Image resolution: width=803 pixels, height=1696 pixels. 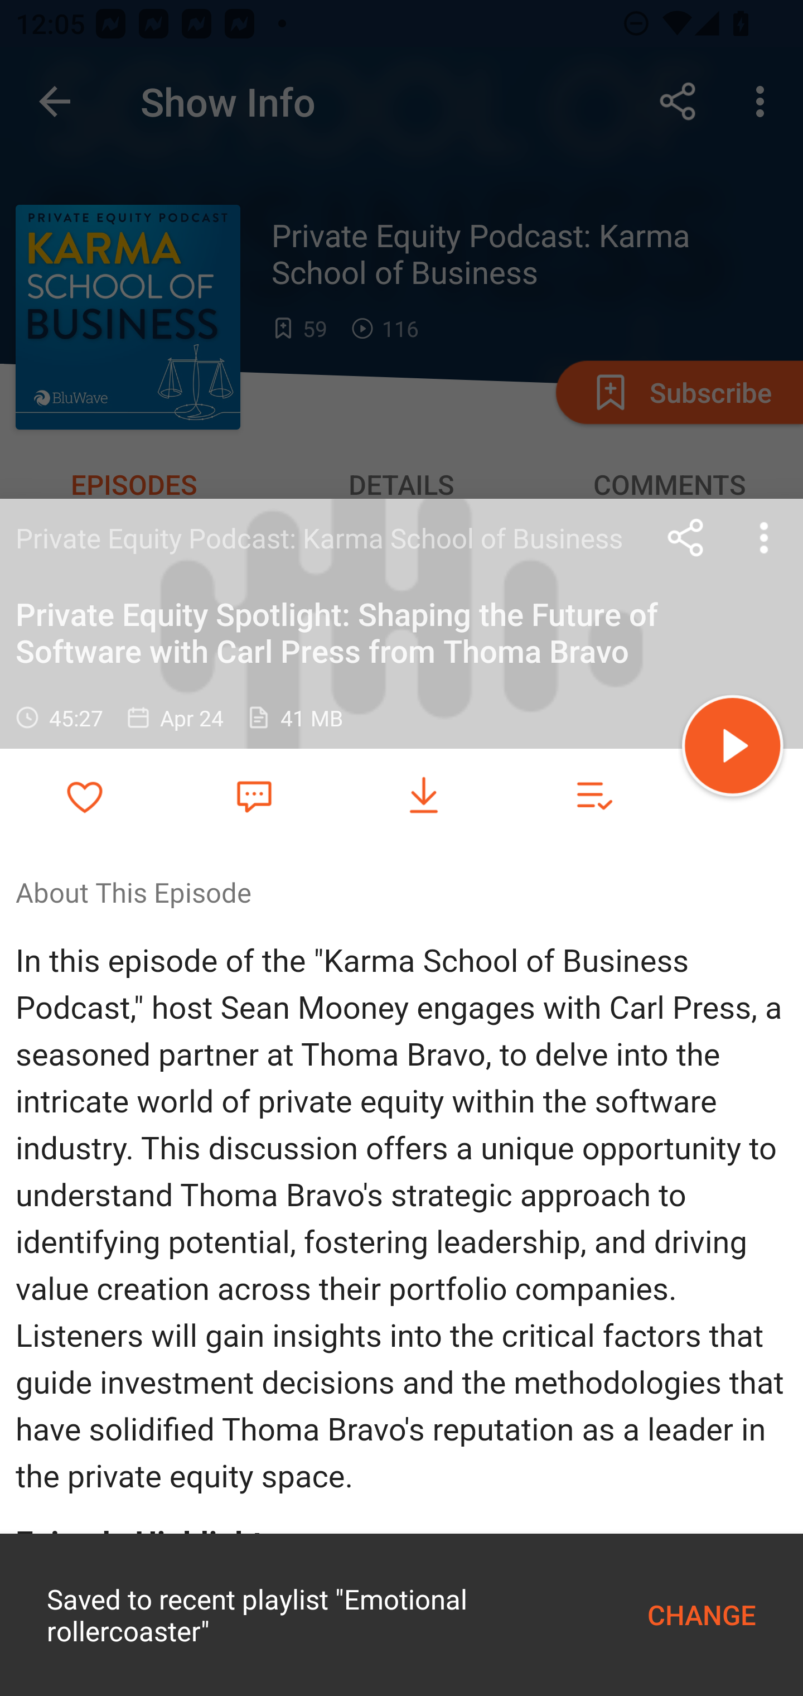 What do you see at coordinates (764, 537) in the screenshot?
I see `more options` at bounding box center [764, 537].